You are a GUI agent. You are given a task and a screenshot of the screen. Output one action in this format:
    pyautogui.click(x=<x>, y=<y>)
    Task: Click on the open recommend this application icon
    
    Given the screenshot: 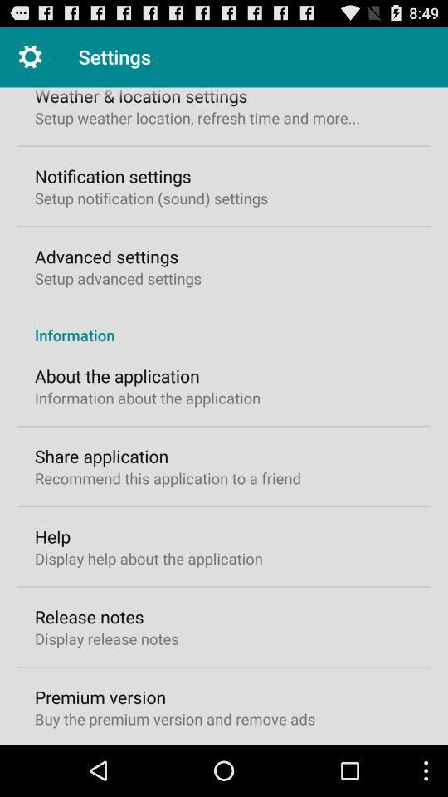 What is the action you would take?
    pyautogui.click(x=168, y=478)
    